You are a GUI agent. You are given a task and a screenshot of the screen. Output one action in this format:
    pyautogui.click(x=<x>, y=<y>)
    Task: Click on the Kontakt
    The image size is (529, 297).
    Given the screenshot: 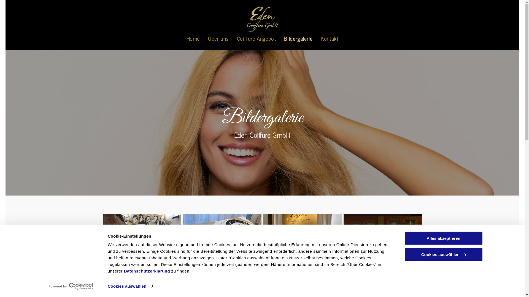 What is the action you would take?
    pyautogui.click(x=330, y=38)
    